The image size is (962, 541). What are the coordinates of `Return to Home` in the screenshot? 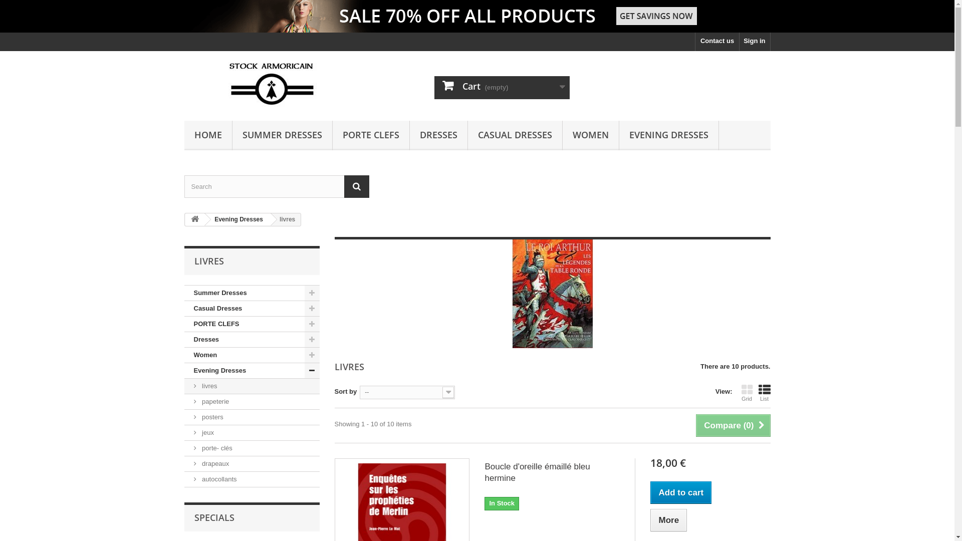 It's located at (195, 219).